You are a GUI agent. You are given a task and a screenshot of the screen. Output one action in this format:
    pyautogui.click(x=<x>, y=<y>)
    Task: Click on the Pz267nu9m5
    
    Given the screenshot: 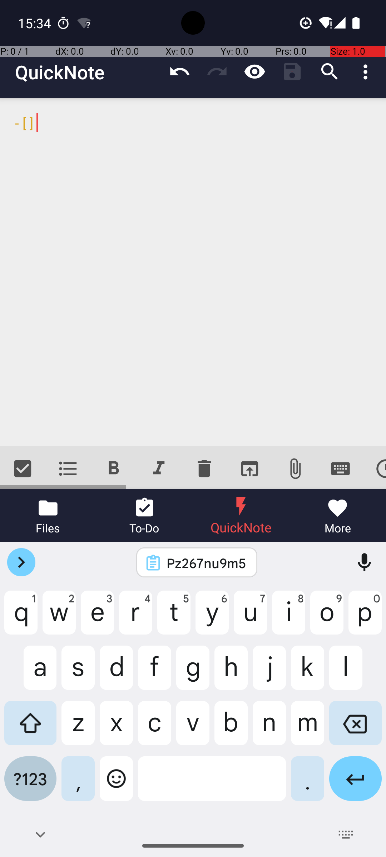 What is the action you would take?
    pyautogui.click(x=206, y=563)
    